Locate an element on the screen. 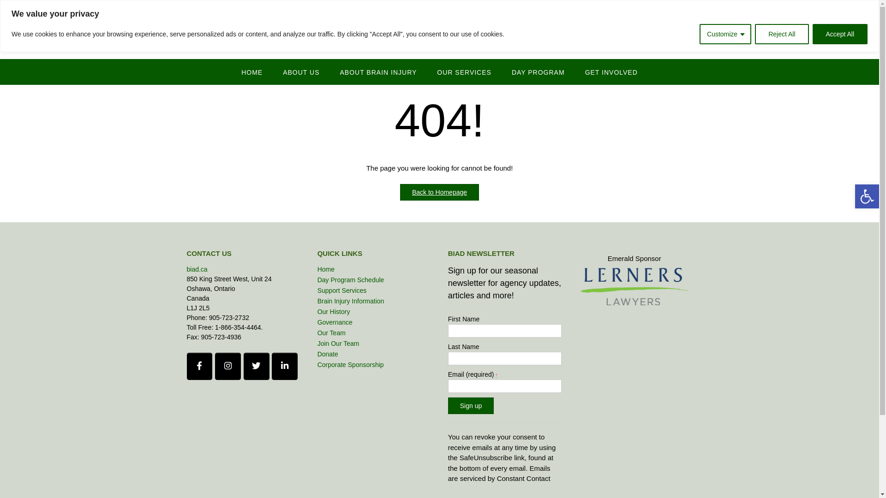 Image resolution: width=886 pixels, height=498 pixels. ABOUT US is located at coordinates (301, 72).